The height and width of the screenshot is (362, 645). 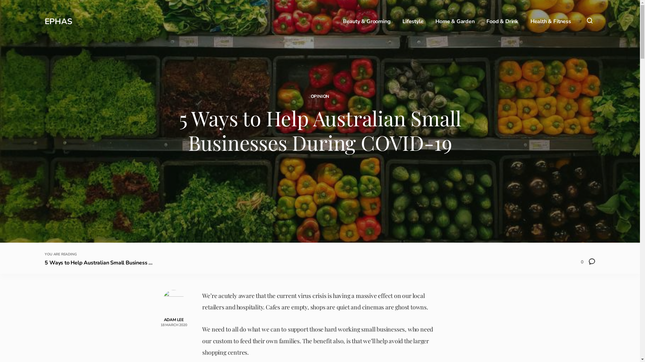 I want to click on Home & Garden, so click(x=455, y=21).